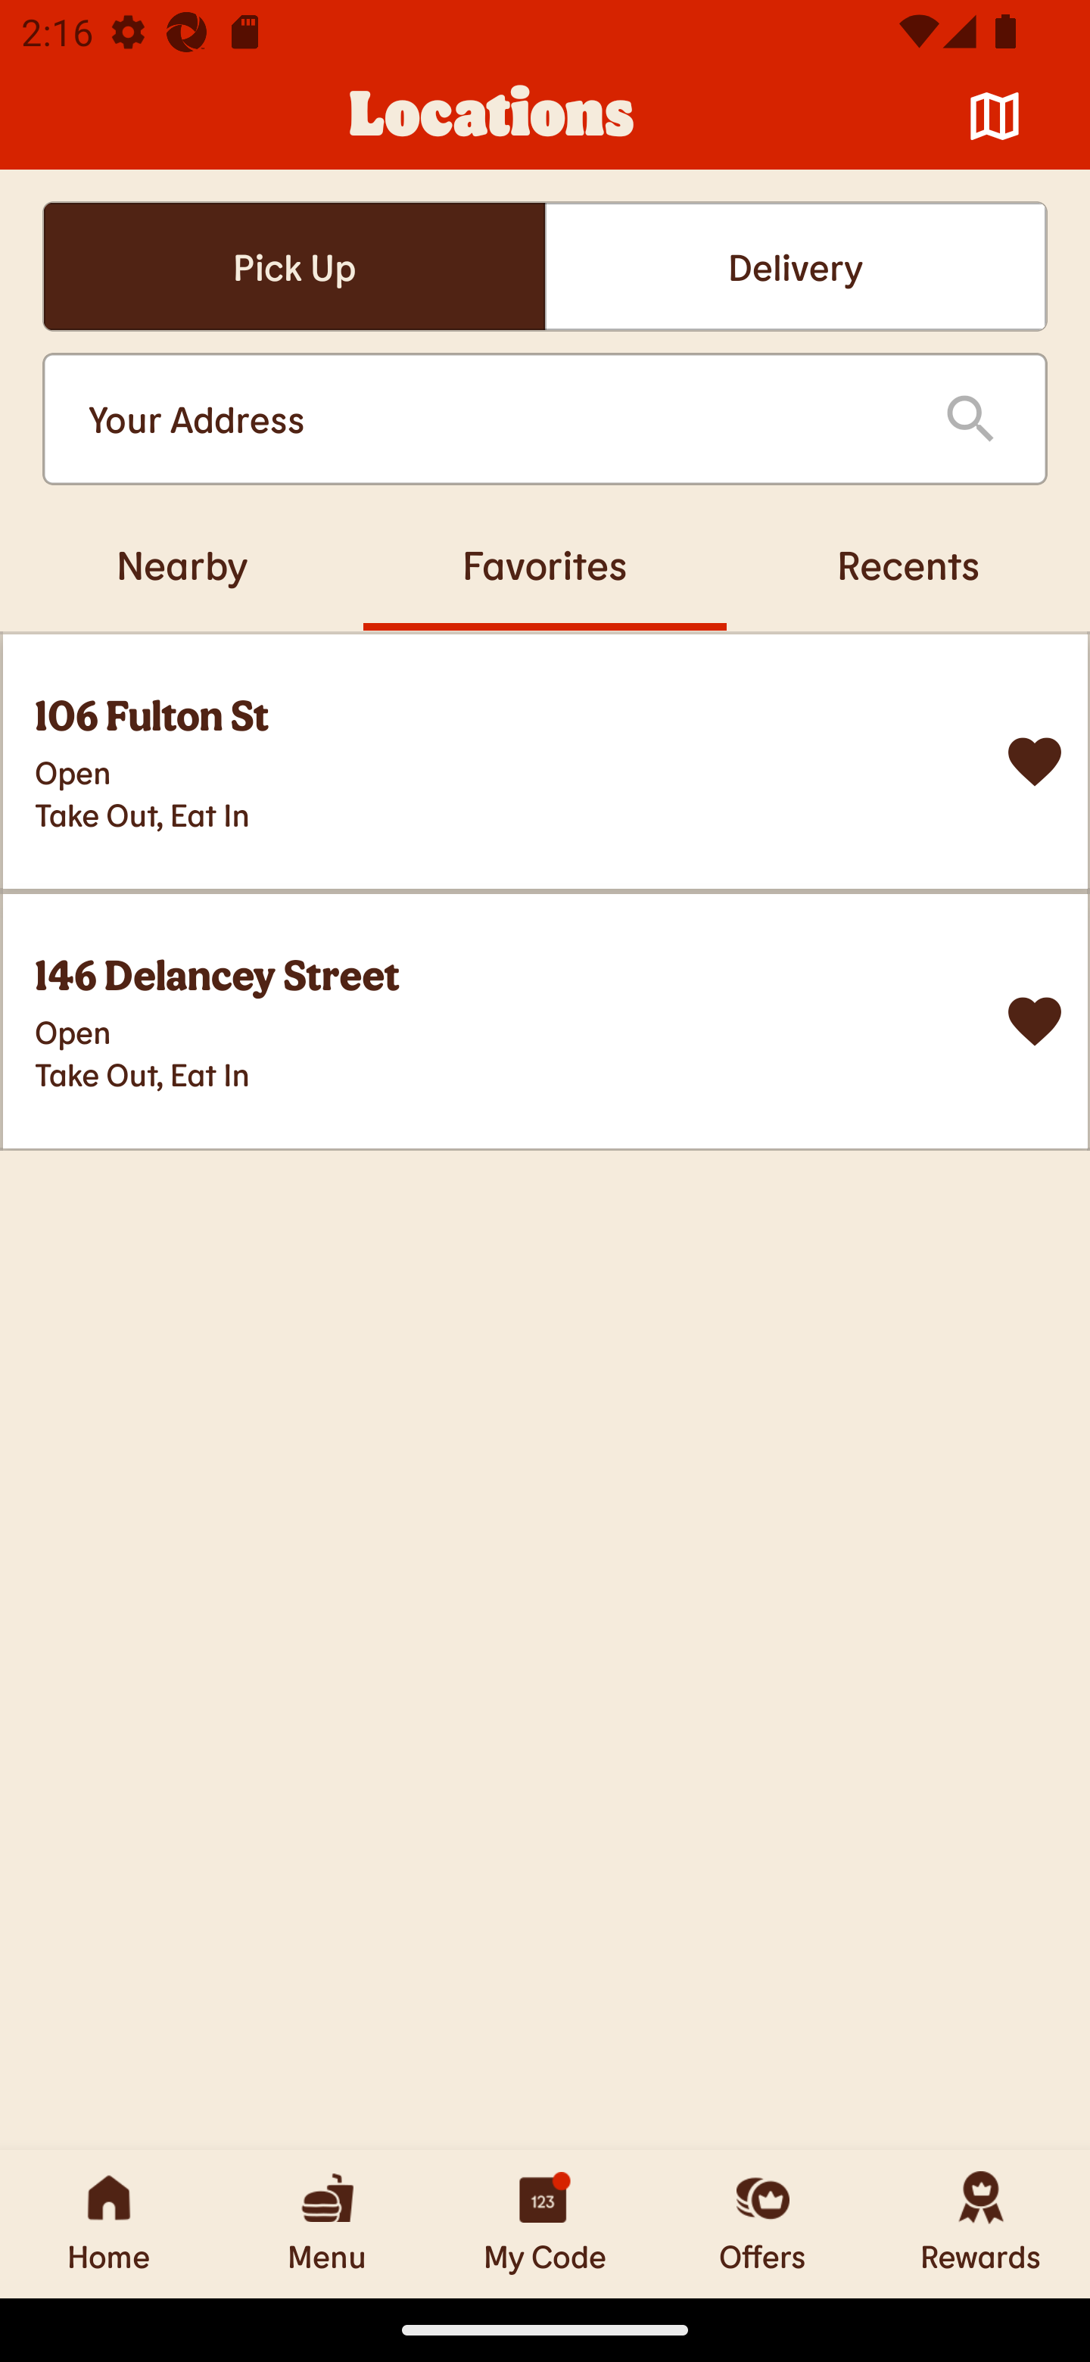  I want to click on Rewards, so click(981, 2223).